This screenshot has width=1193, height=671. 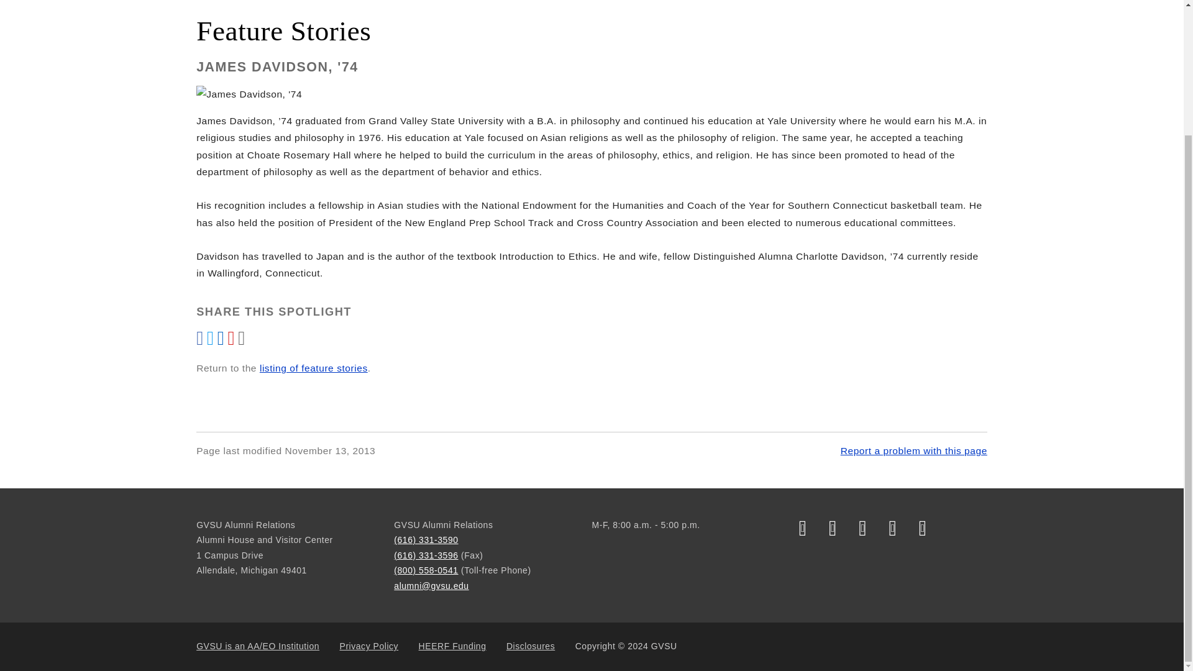 I want to click on Share to Twitter, so click(x=211, y=342).